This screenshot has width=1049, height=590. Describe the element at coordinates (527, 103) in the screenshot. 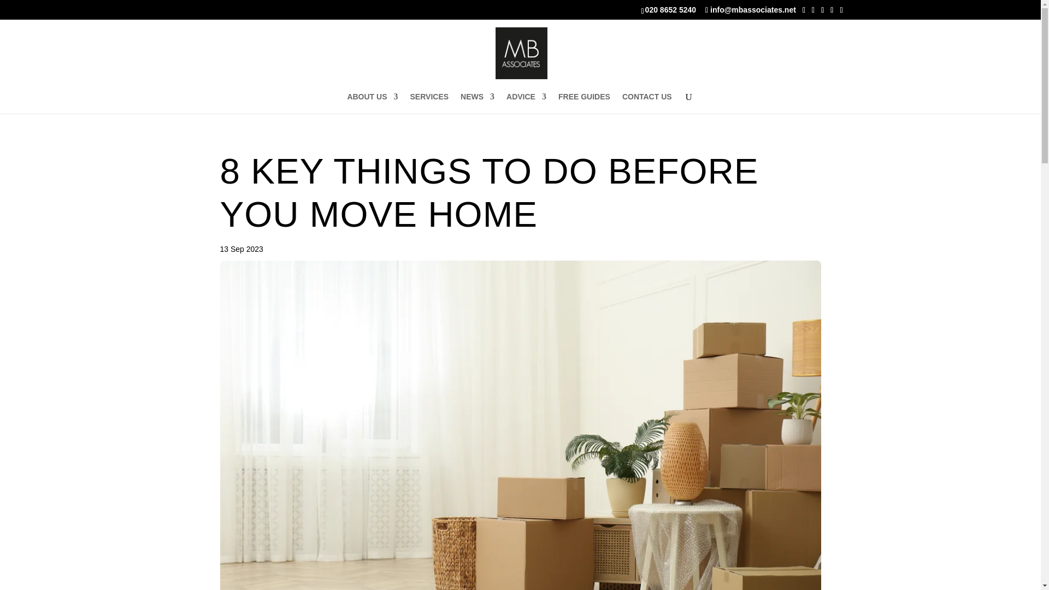

I see `ADVICE` at that location.